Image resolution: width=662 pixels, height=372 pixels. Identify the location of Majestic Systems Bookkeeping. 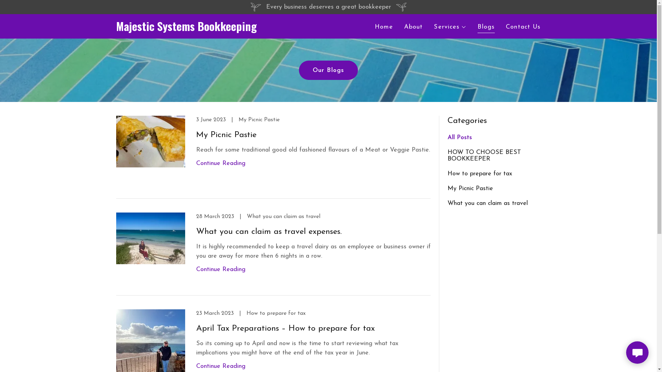
(190, 30).